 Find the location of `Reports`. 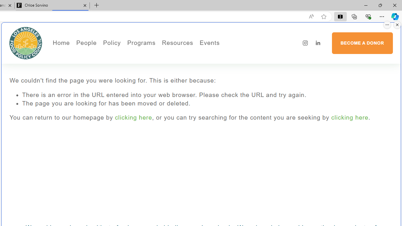

Reports is located at coordinates (107, 91).